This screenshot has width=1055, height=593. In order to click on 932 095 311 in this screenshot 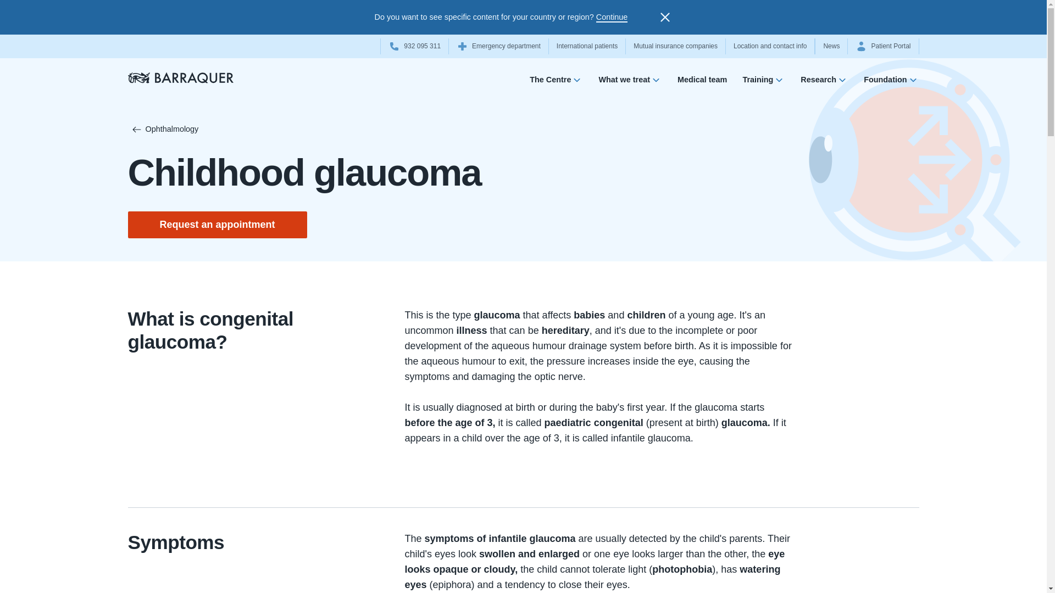, I will do `click(414, 46)`.